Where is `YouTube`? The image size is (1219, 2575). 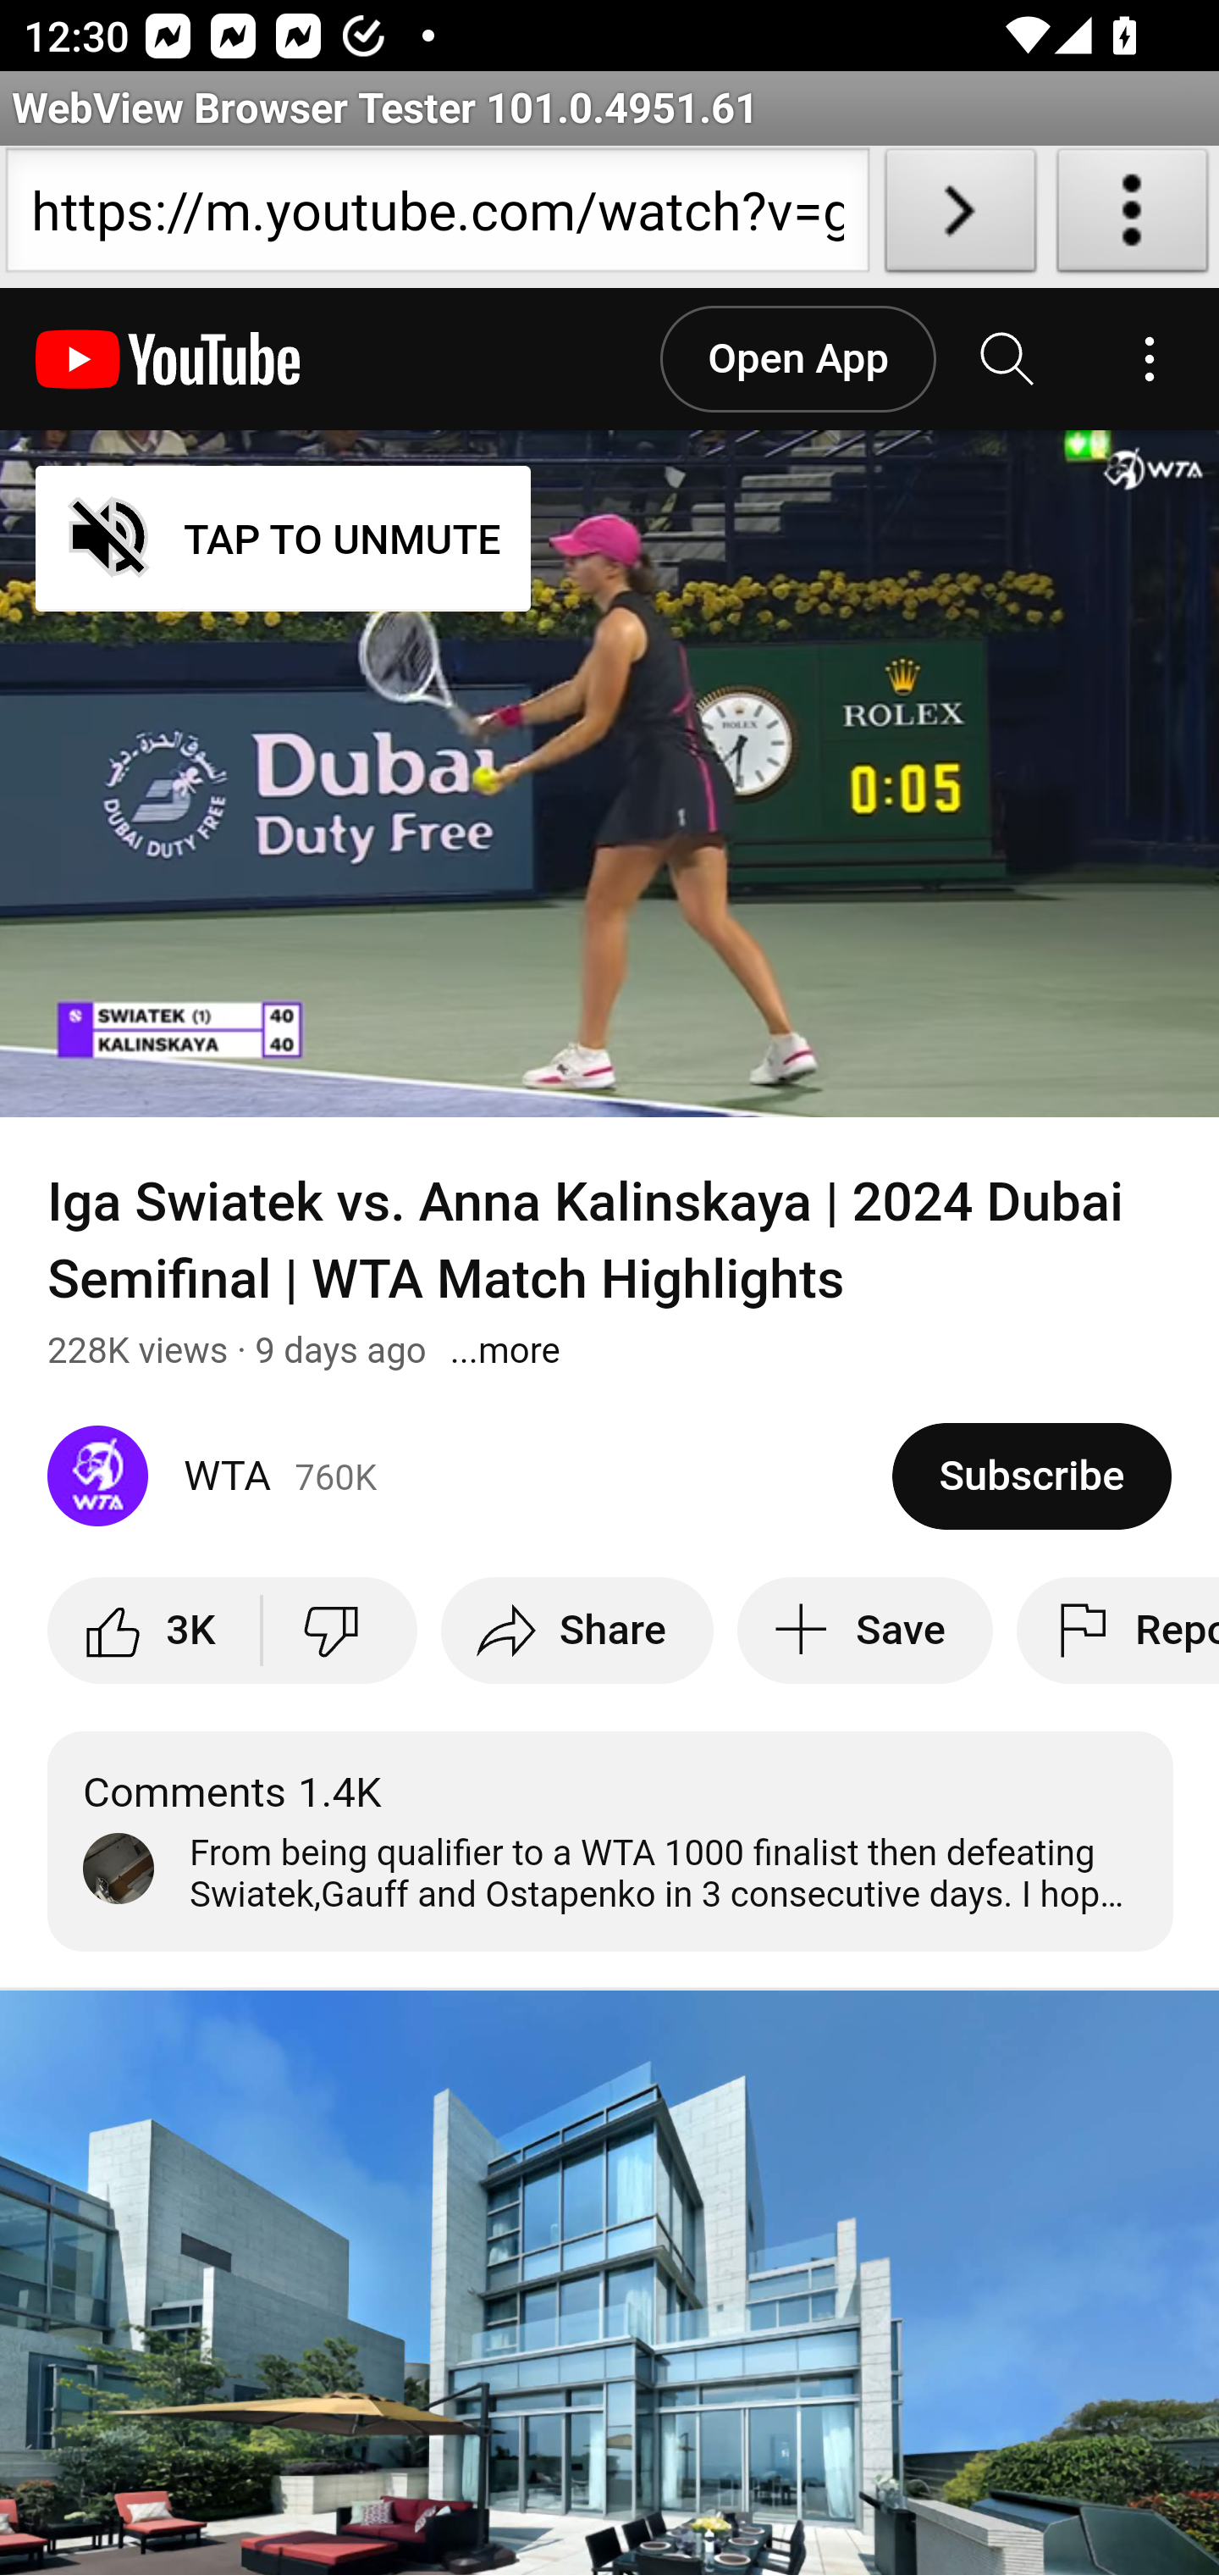 YouTube is located at coordinates (168, 360).